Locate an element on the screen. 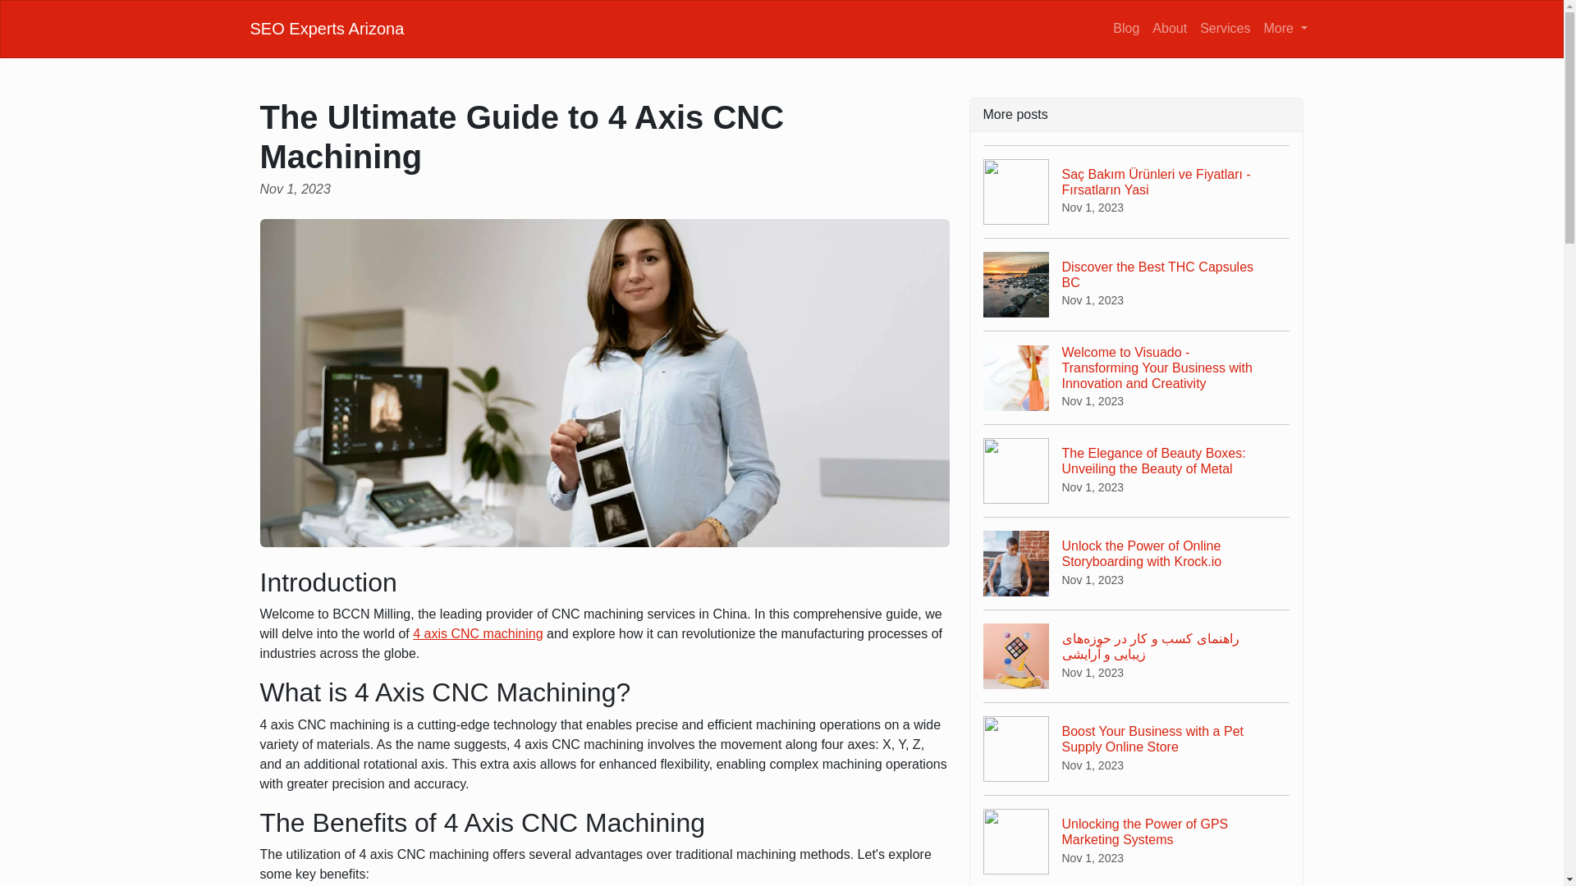 The image size is (1576, 886). More is located at coordinates (326, 28).